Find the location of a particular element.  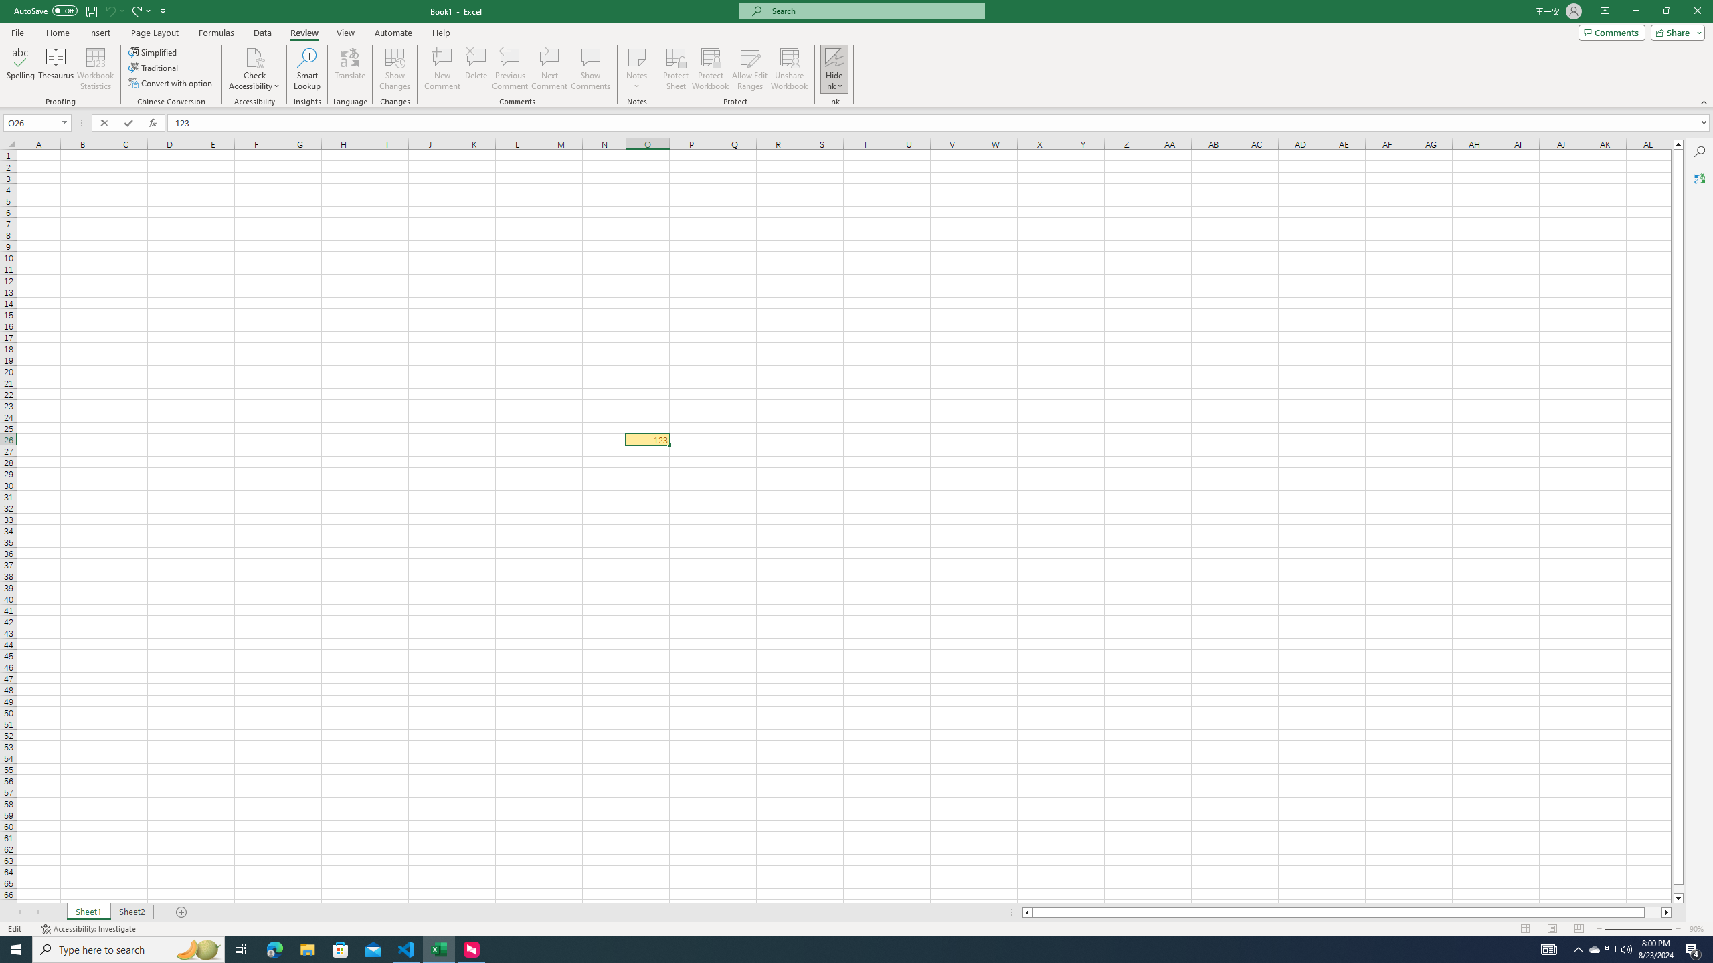

Class: NetUIScrollBar is located at coordinates (1347, 912).